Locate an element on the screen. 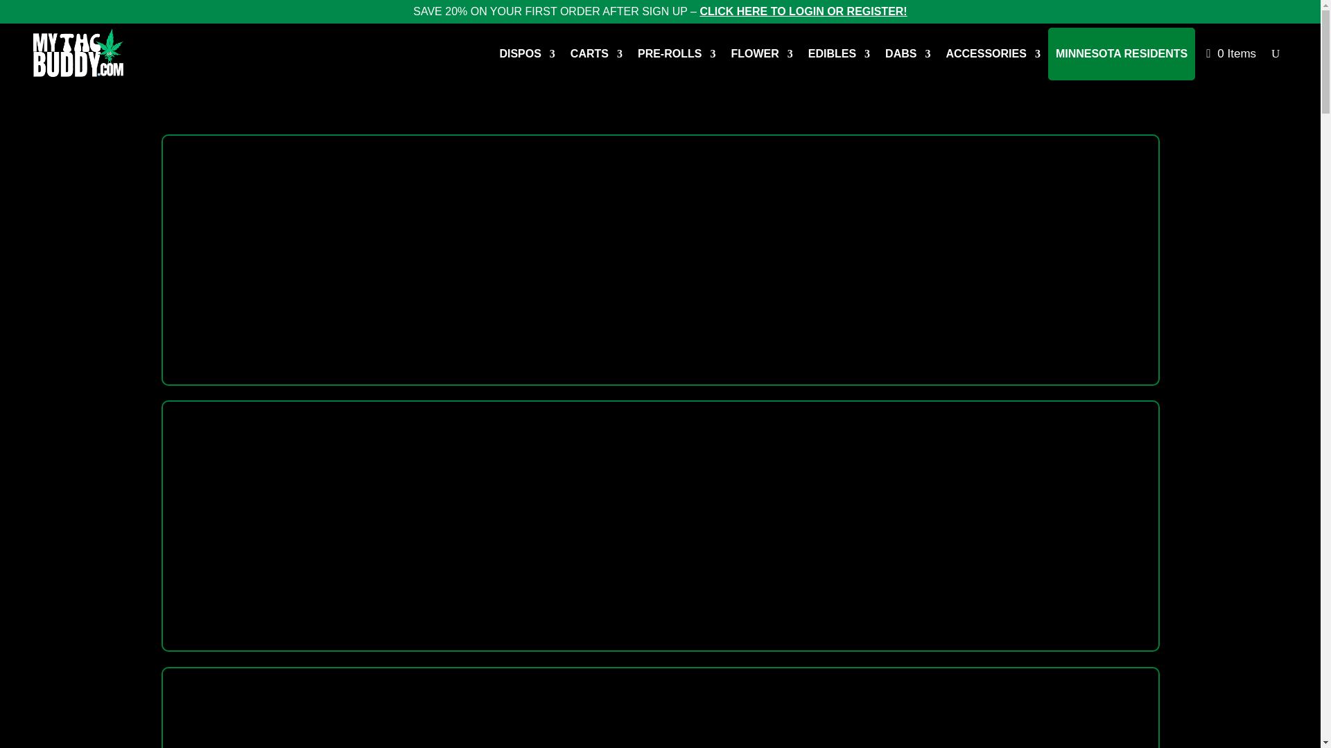  CARTS is located at coordinates (596, 53).